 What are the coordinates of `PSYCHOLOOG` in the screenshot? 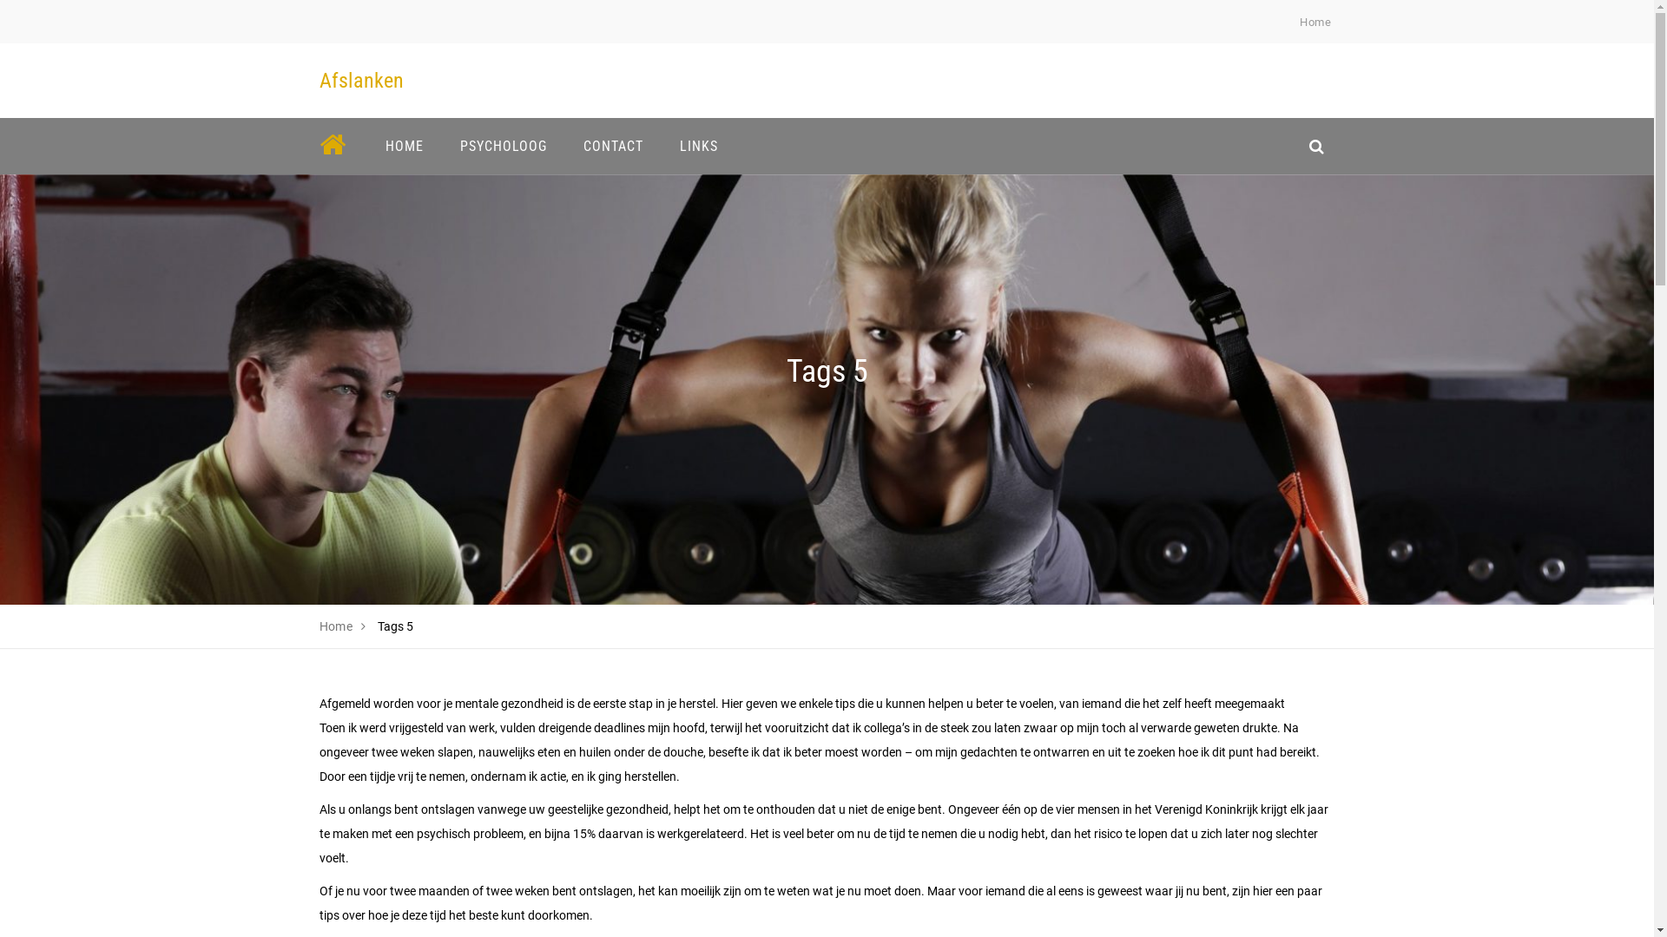 It's located at (503, 146).